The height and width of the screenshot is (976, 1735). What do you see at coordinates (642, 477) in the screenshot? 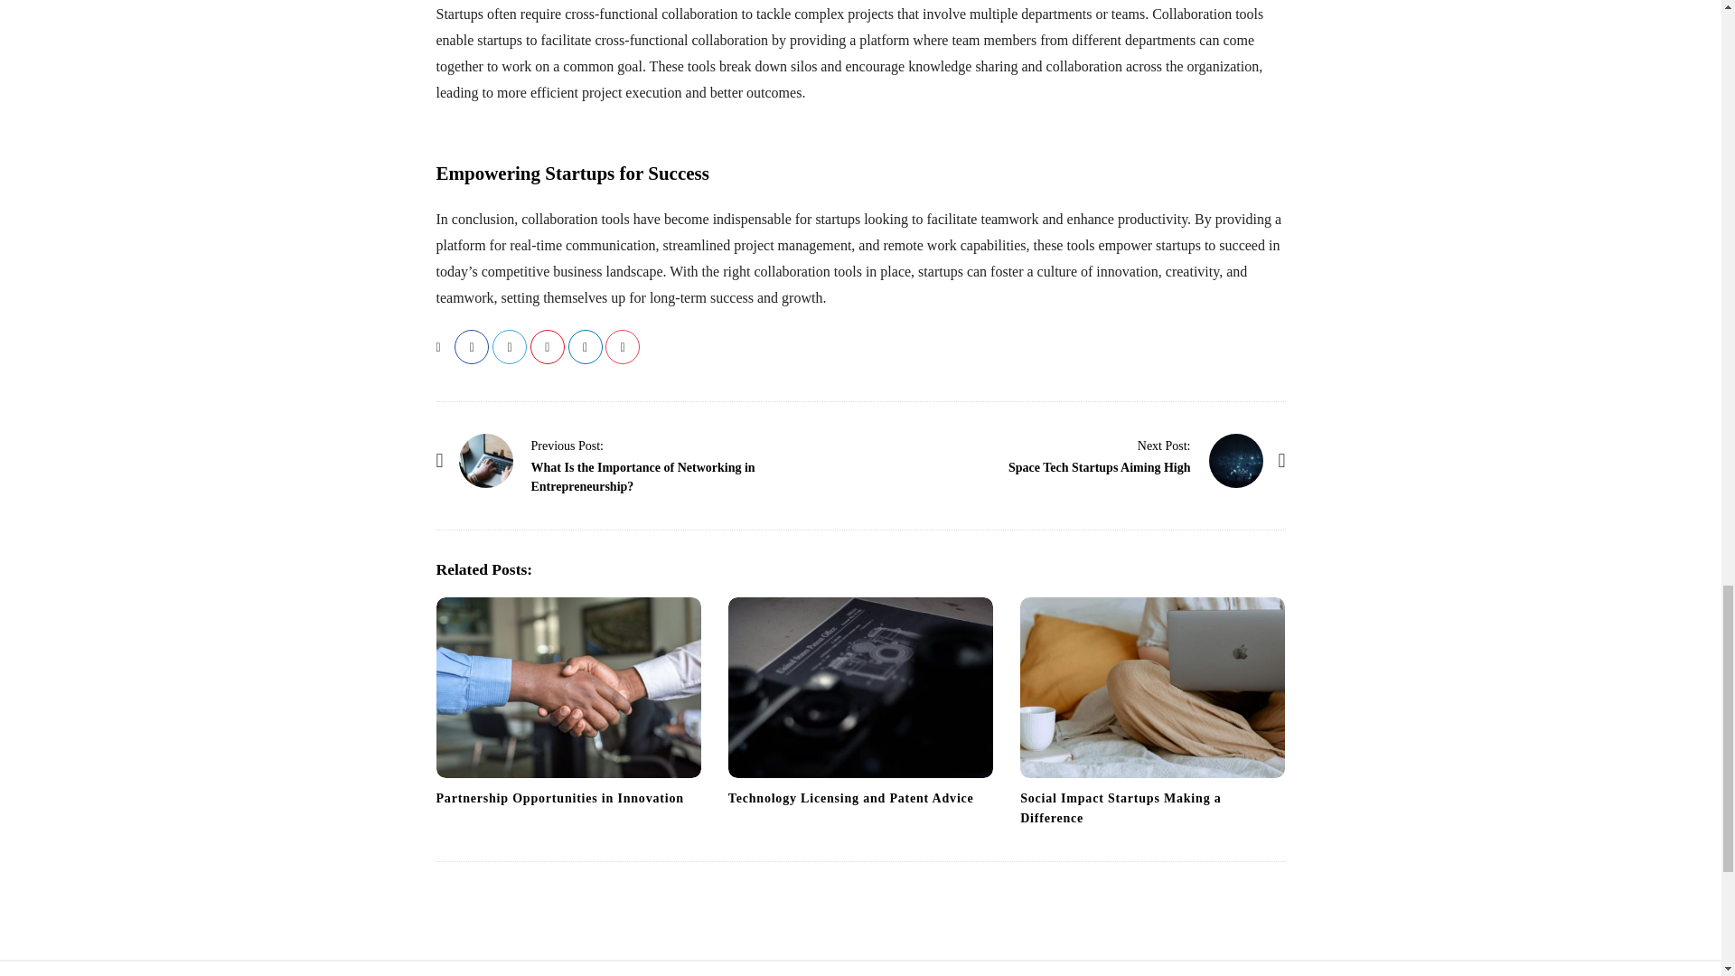
I see `What Is the Importance of Networking in Entrepreneurship?` at bounding box center [642, 477].